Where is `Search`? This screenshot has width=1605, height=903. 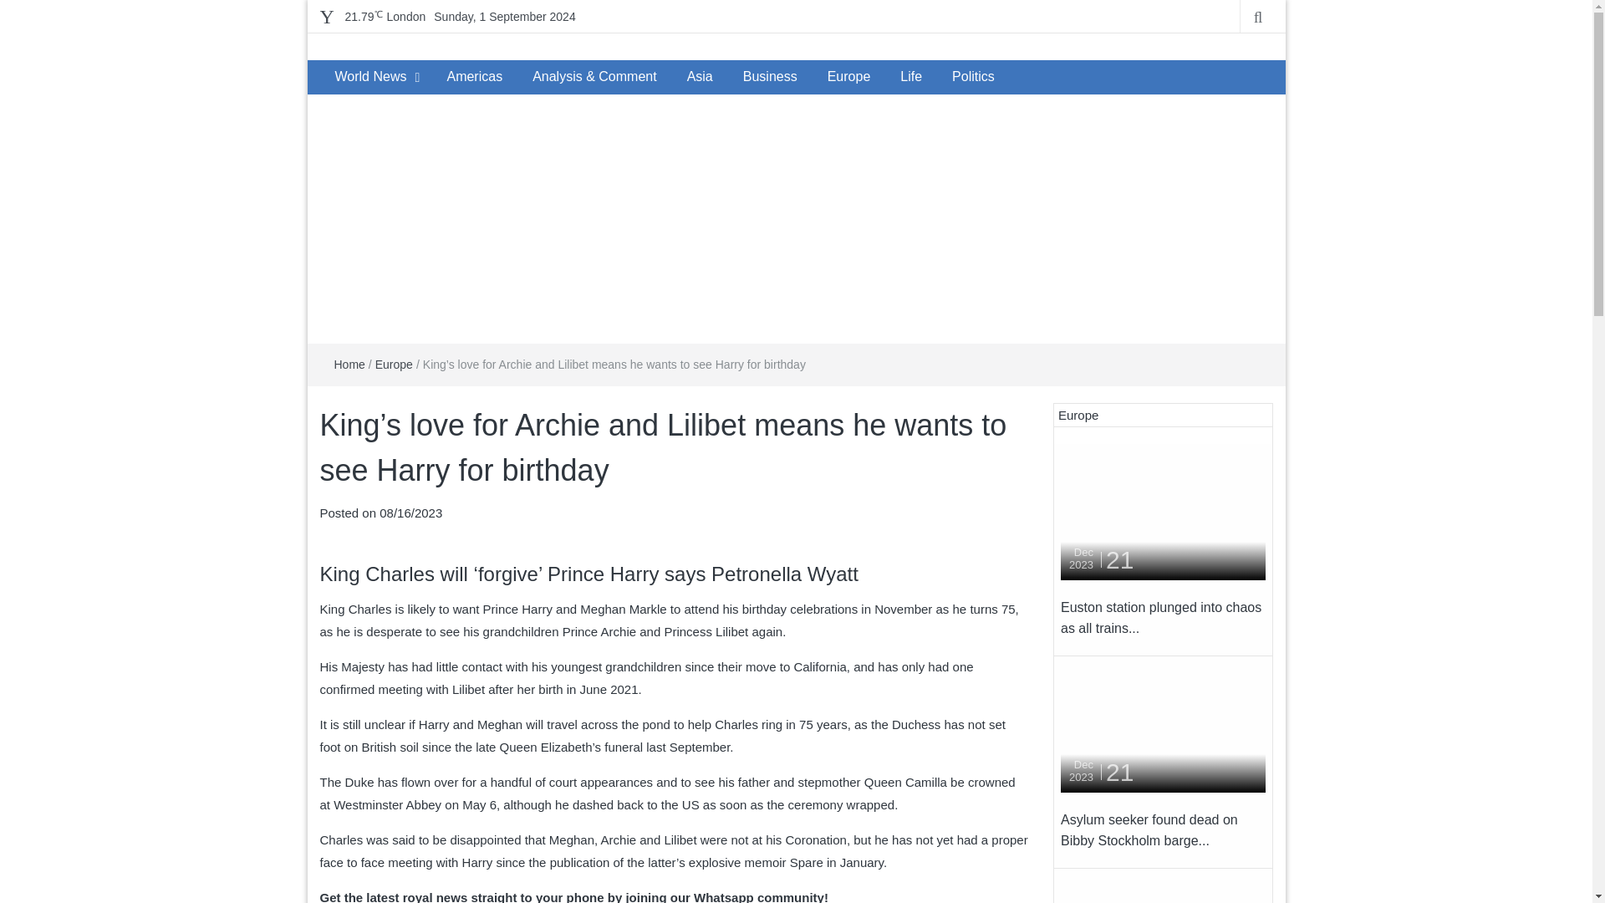 Search is located at coordinates (17, 7).